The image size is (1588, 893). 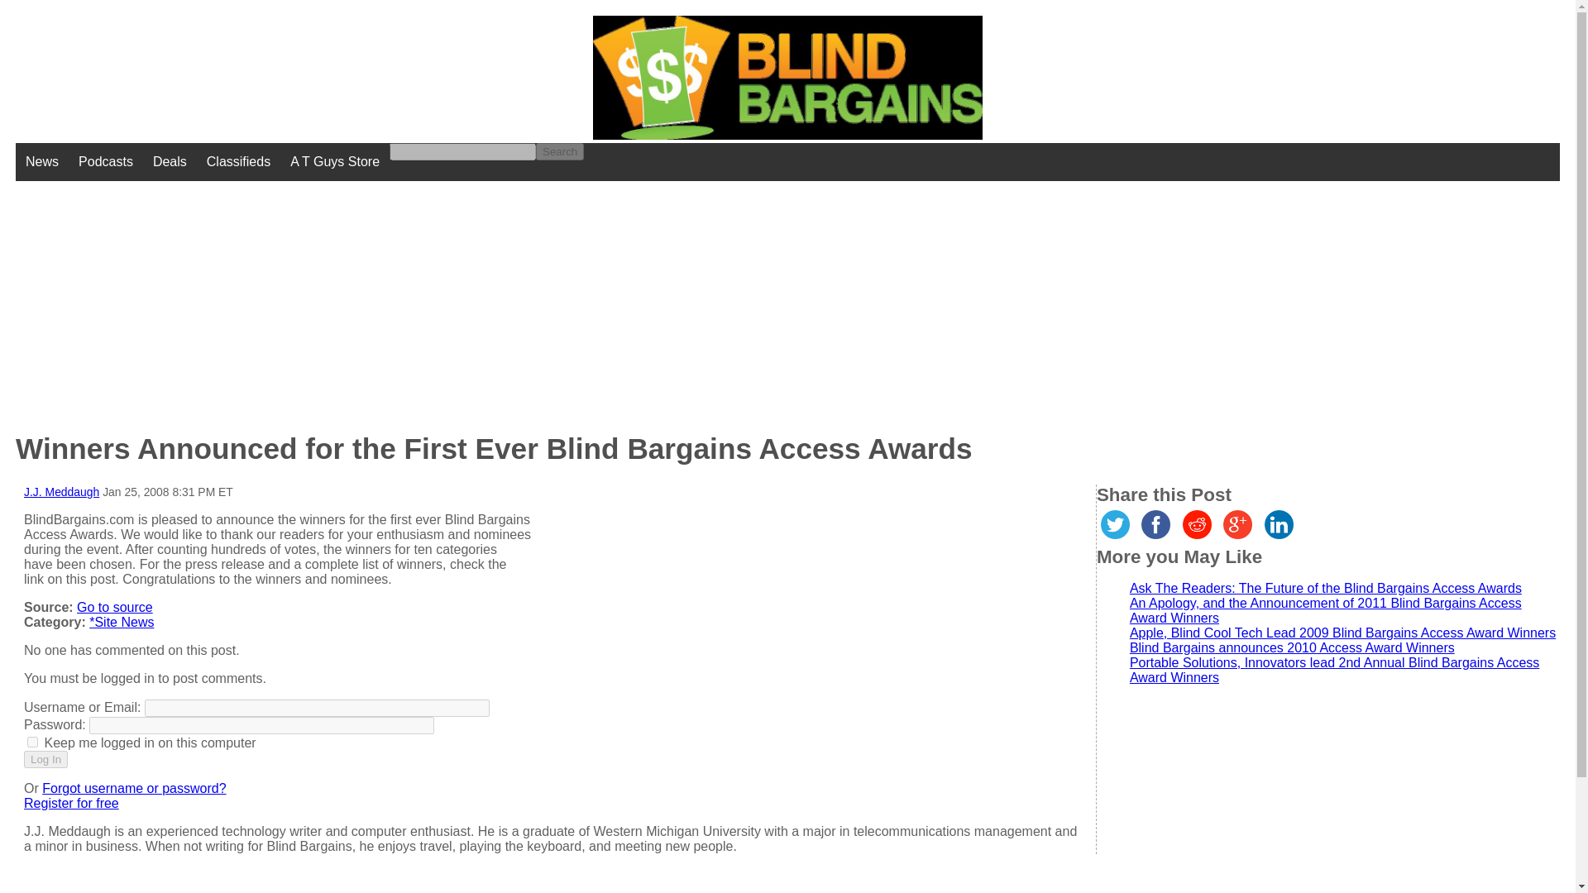 I want to click on Blind Bargains announces 2010 Access Award Winners, so click(x=1292, y=647).